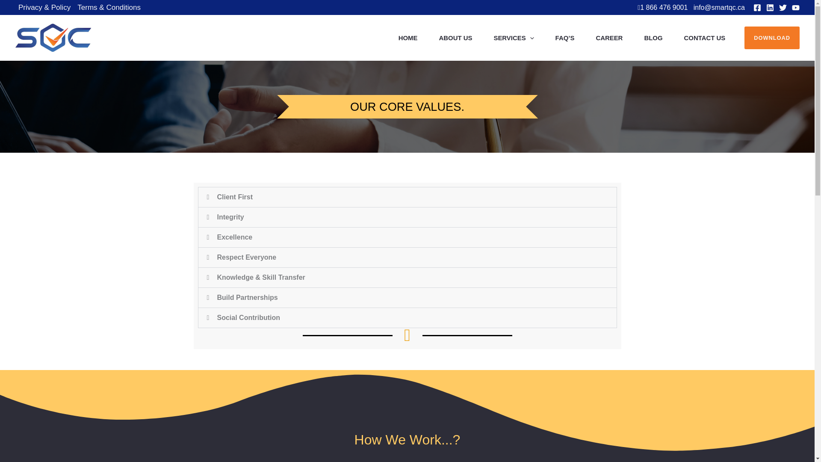 The height and width of the screenshot is (462, 821). Describe the element at coordinates (235, 237) in the screenshot. I see `Excellence` at that location.